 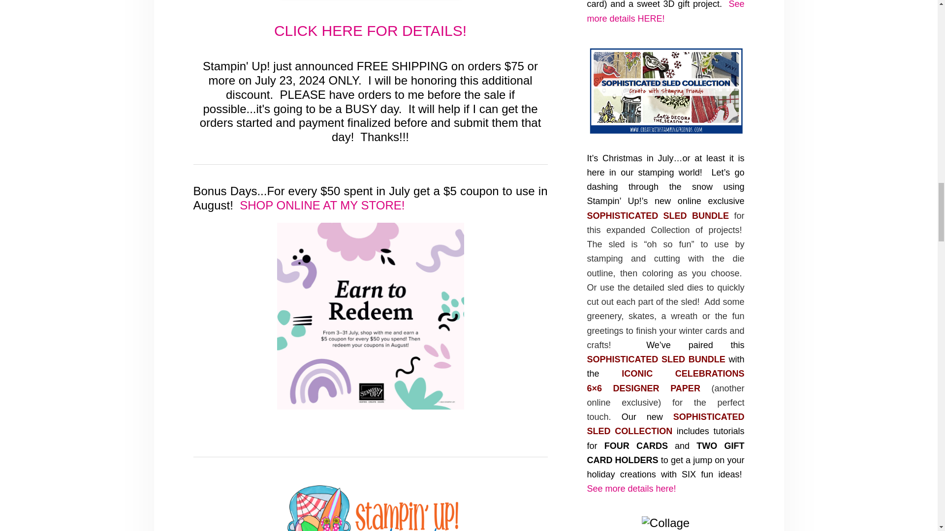 What do you see at coordinates (321, 205) in the screenshot?
I see `SHOP ONLINE AT MY STORE!` at bounding box center [321, 205].